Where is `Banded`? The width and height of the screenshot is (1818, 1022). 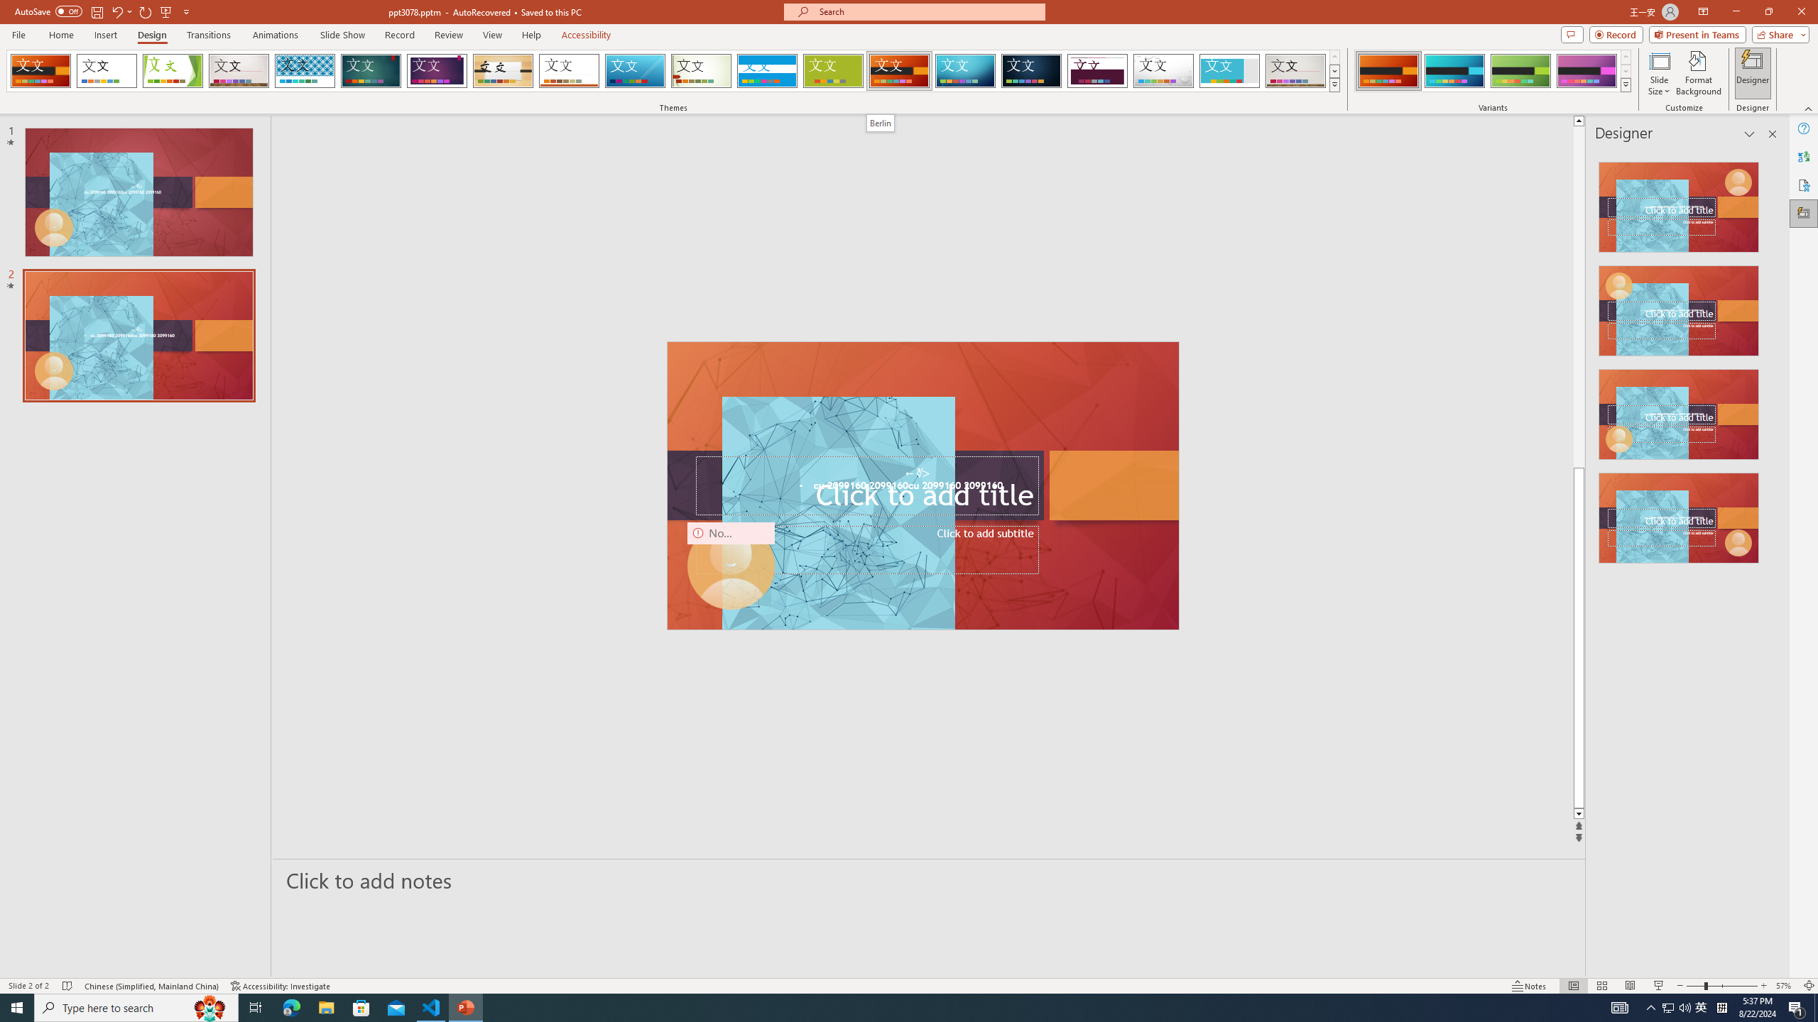
Banded is located at coordinates (767, 71).